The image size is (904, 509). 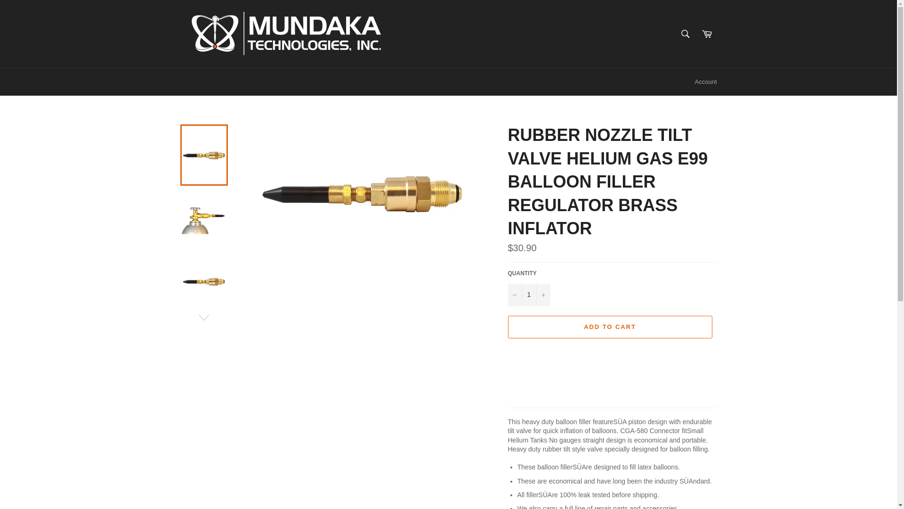 I want to click on 1, so click(x=528, y=295).